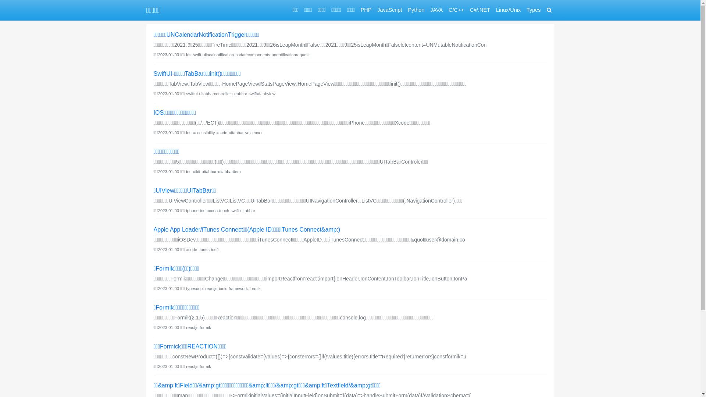 This screenshot has height=397, width=706. Describe the element at coordinates (215, 94) in the screenshot. I see `uitabbarcontroller` at that location.